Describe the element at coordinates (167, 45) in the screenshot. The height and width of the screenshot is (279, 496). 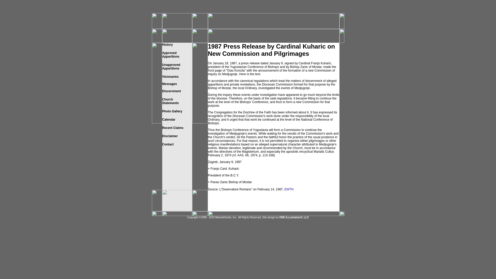
I see `History` at that location.